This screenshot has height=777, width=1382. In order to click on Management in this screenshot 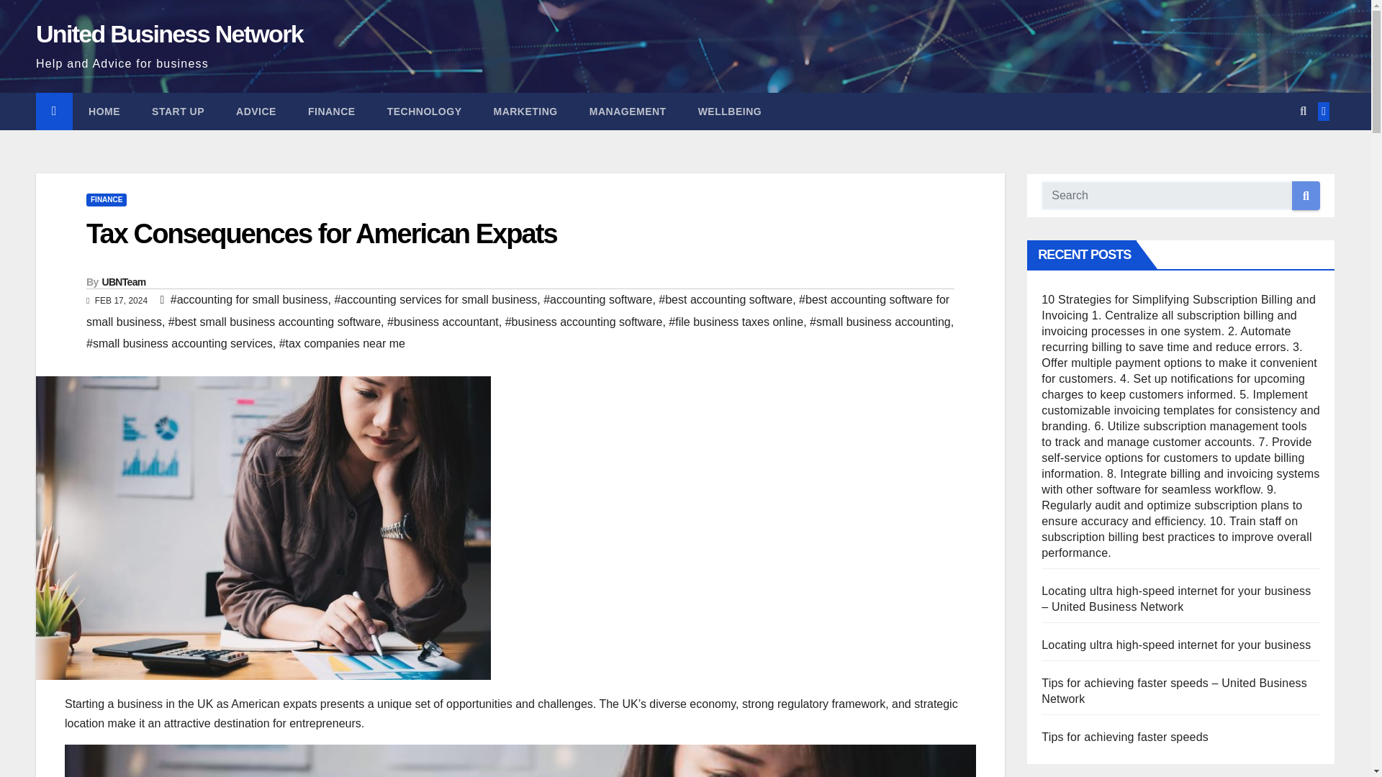, I will do `click(628, 111)`.